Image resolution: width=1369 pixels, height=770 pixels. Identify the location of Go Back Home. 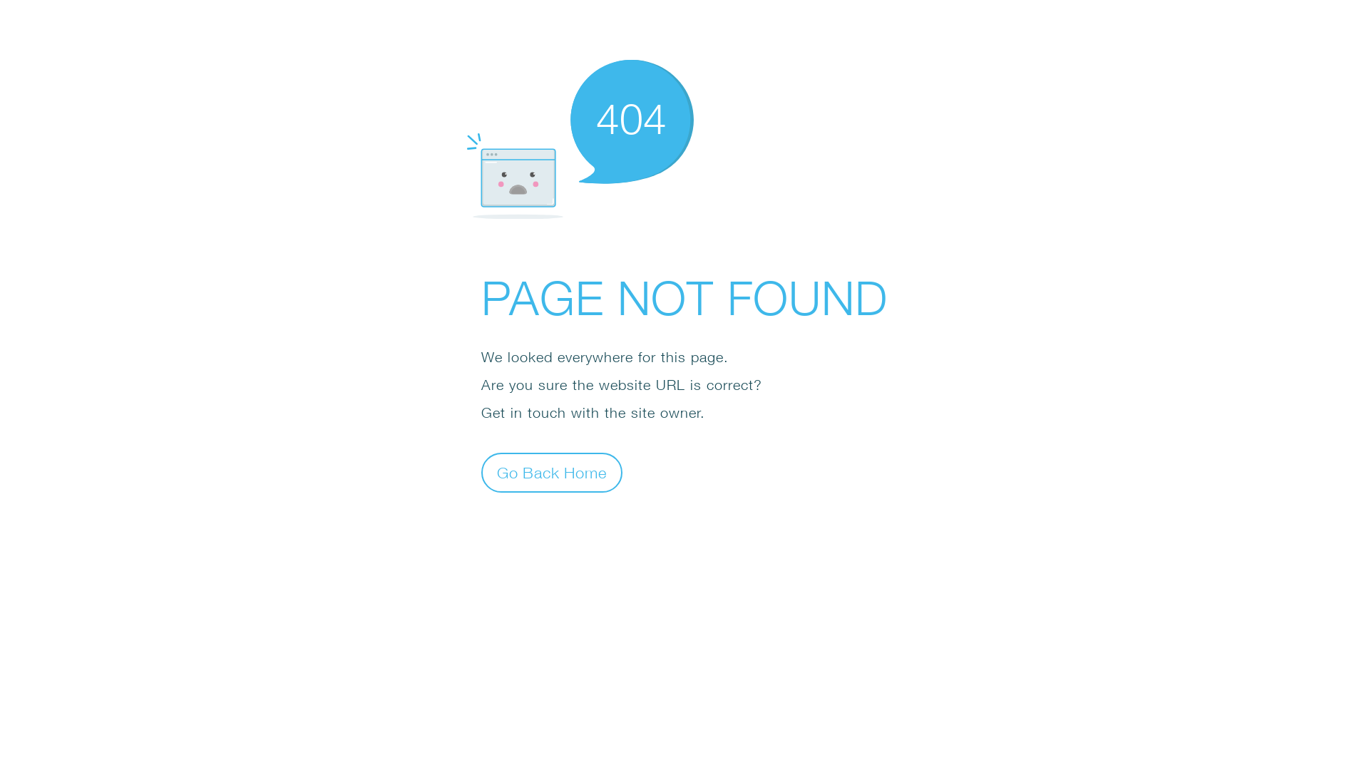
(552, 472).